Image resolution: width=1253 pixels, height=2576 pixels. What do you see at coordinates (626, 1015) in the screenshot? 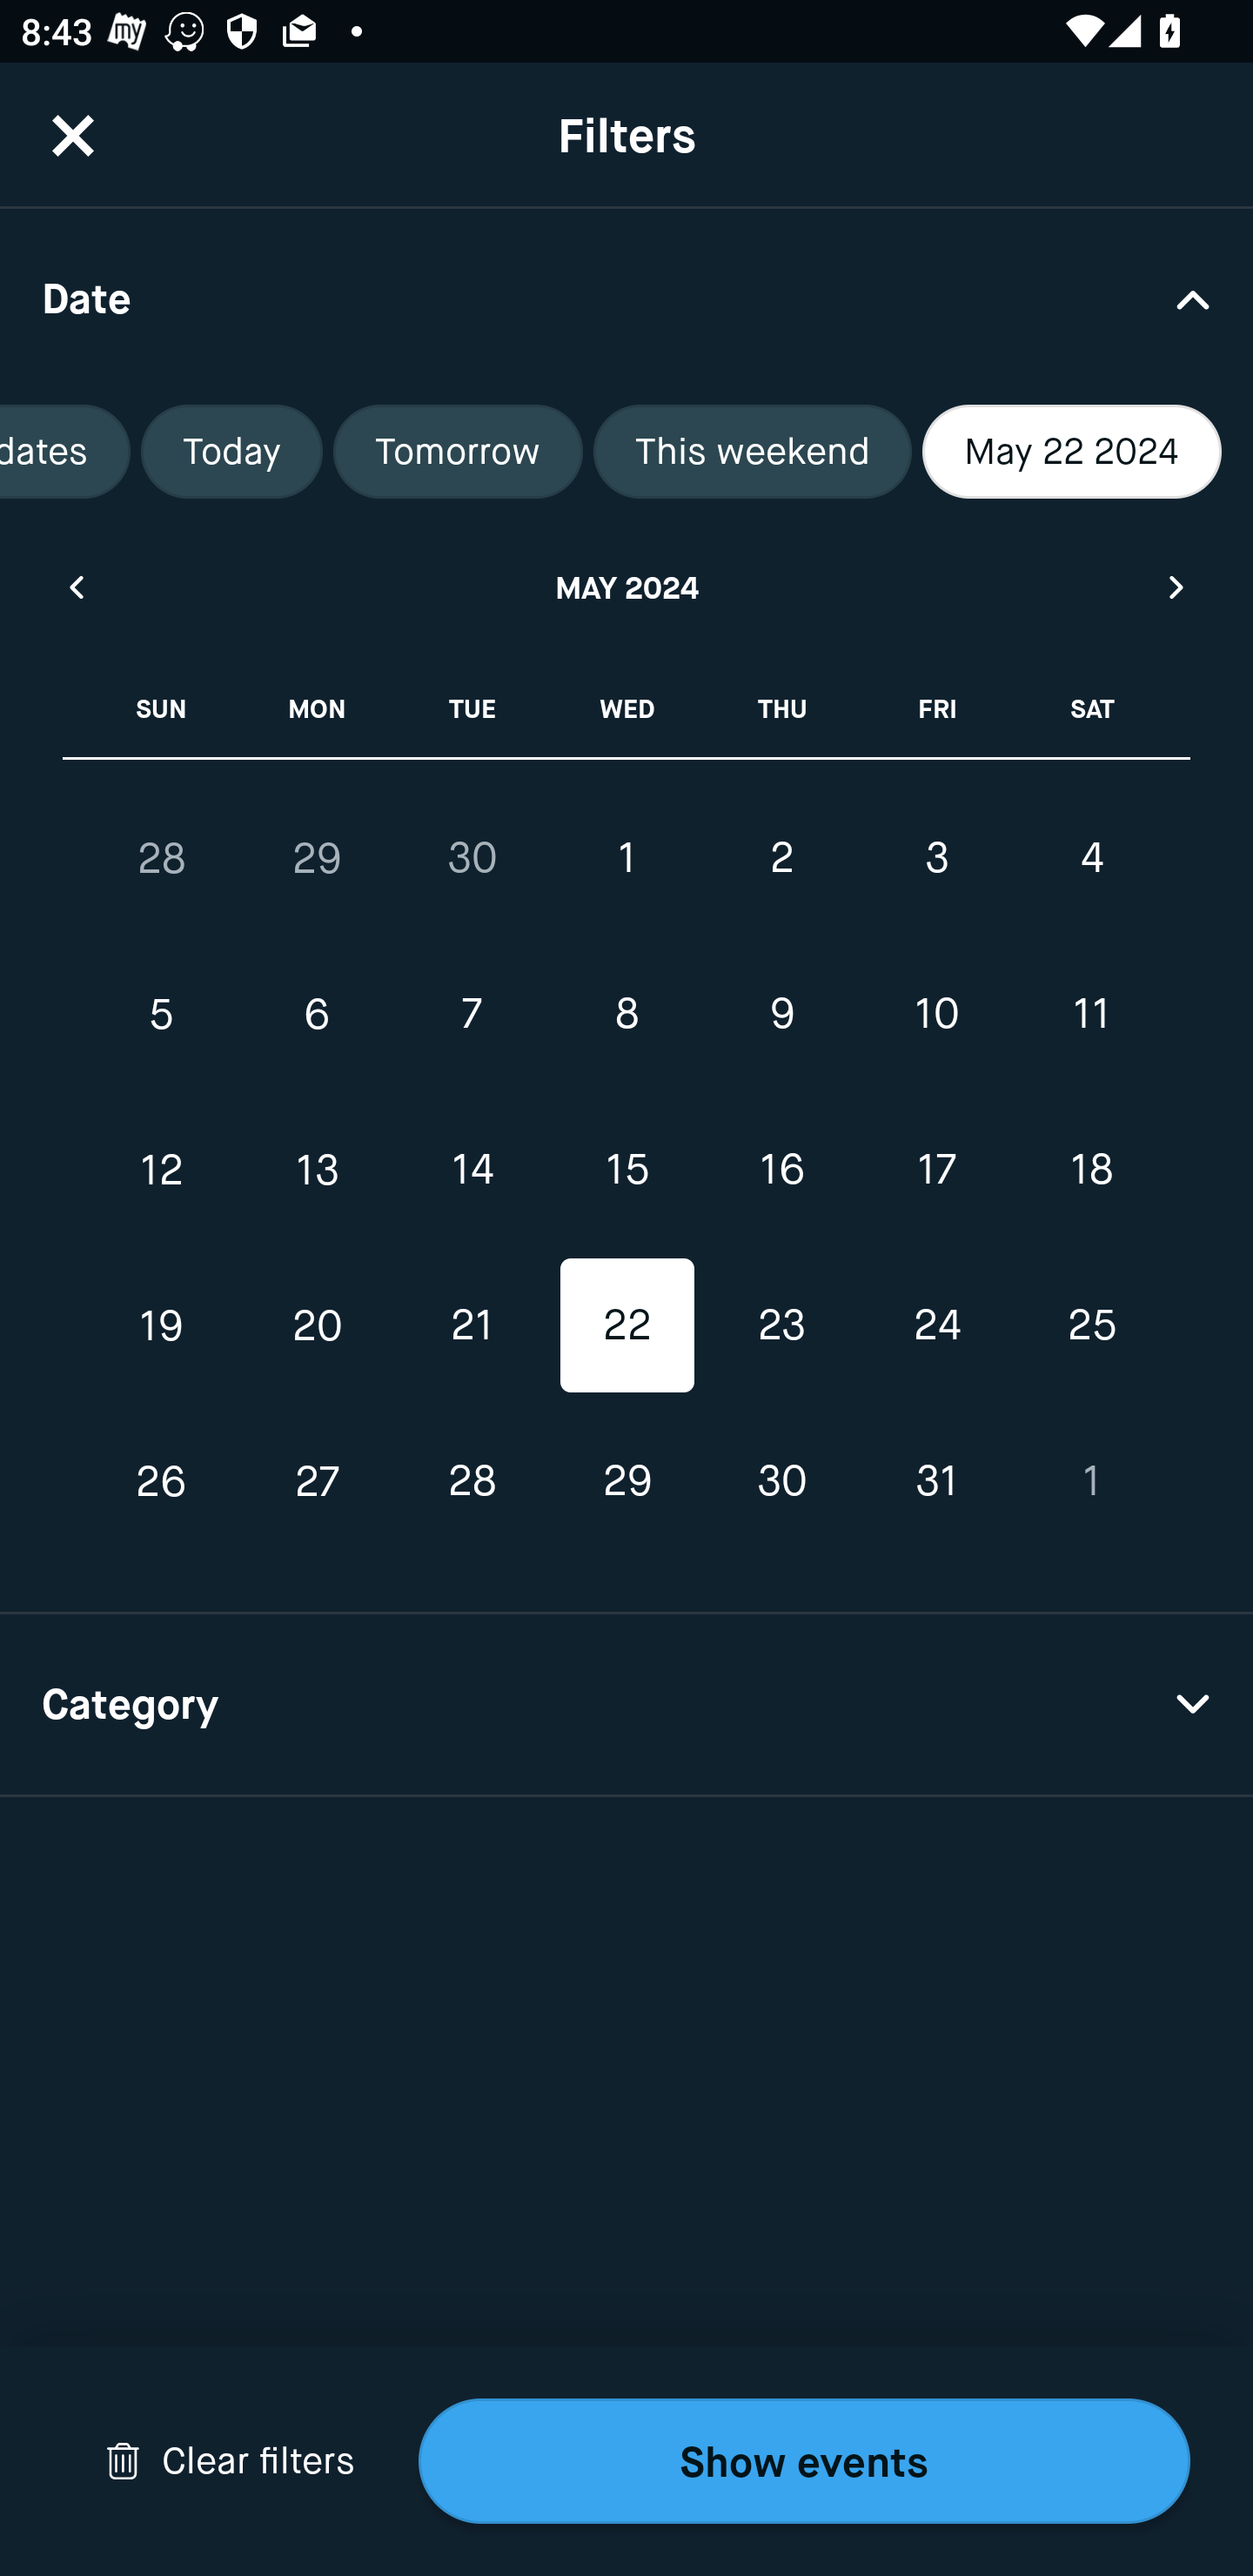
I see `8` at bounding box center [626, 1015].